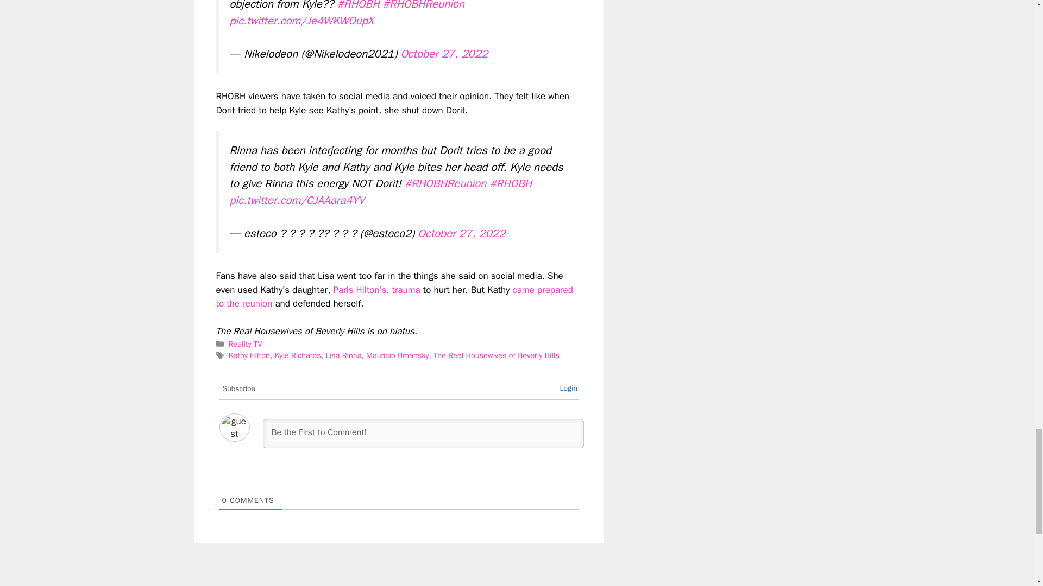  What do you see at coordinates (444, 54) in the screenshot?
I see `October 27, 2022` at bounding box center [444, 54].